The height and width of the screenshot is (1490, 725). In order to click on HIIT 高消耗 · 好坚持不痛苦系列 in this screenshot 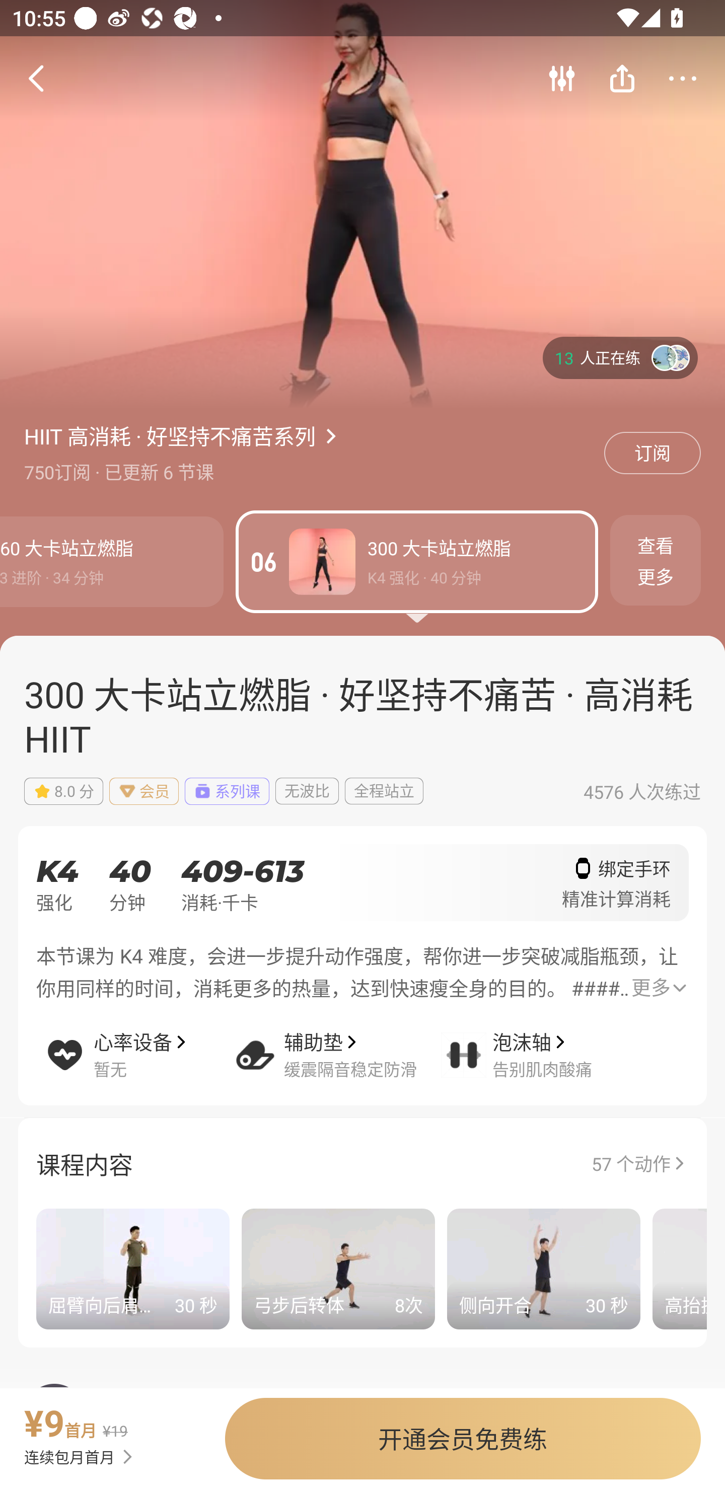, I will do `click(170, 435)`.